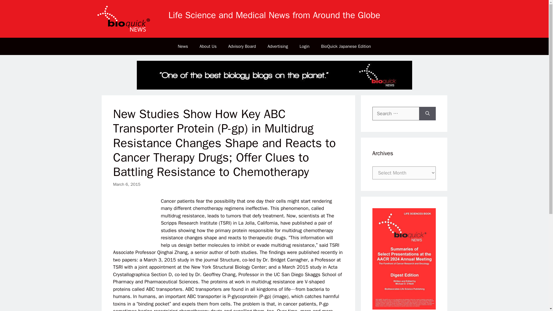  I want to click on News, so click(183, 46).